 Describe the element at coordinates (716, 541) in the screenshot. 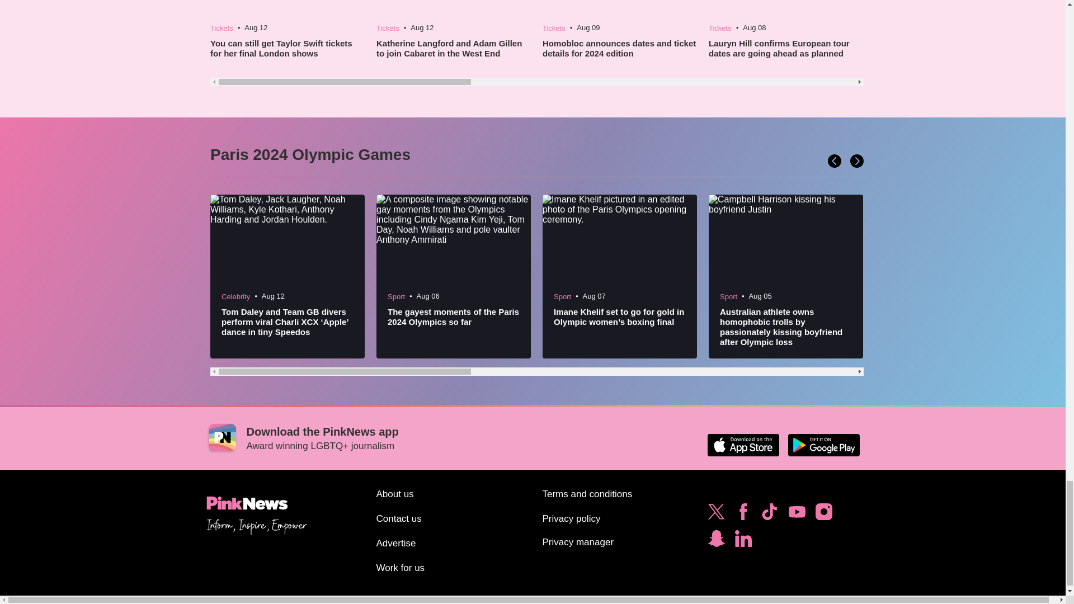

I see `Subscribe to PinkNews on Snapchat` at that location.